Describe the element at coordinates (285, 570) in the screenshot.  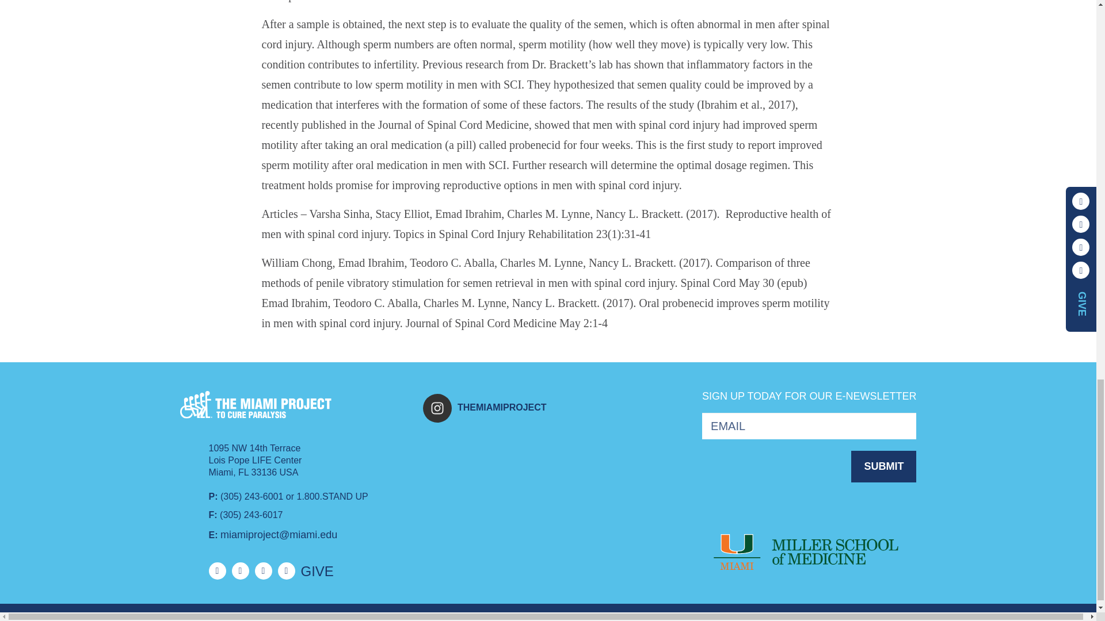
I see `Instagram` at that location.